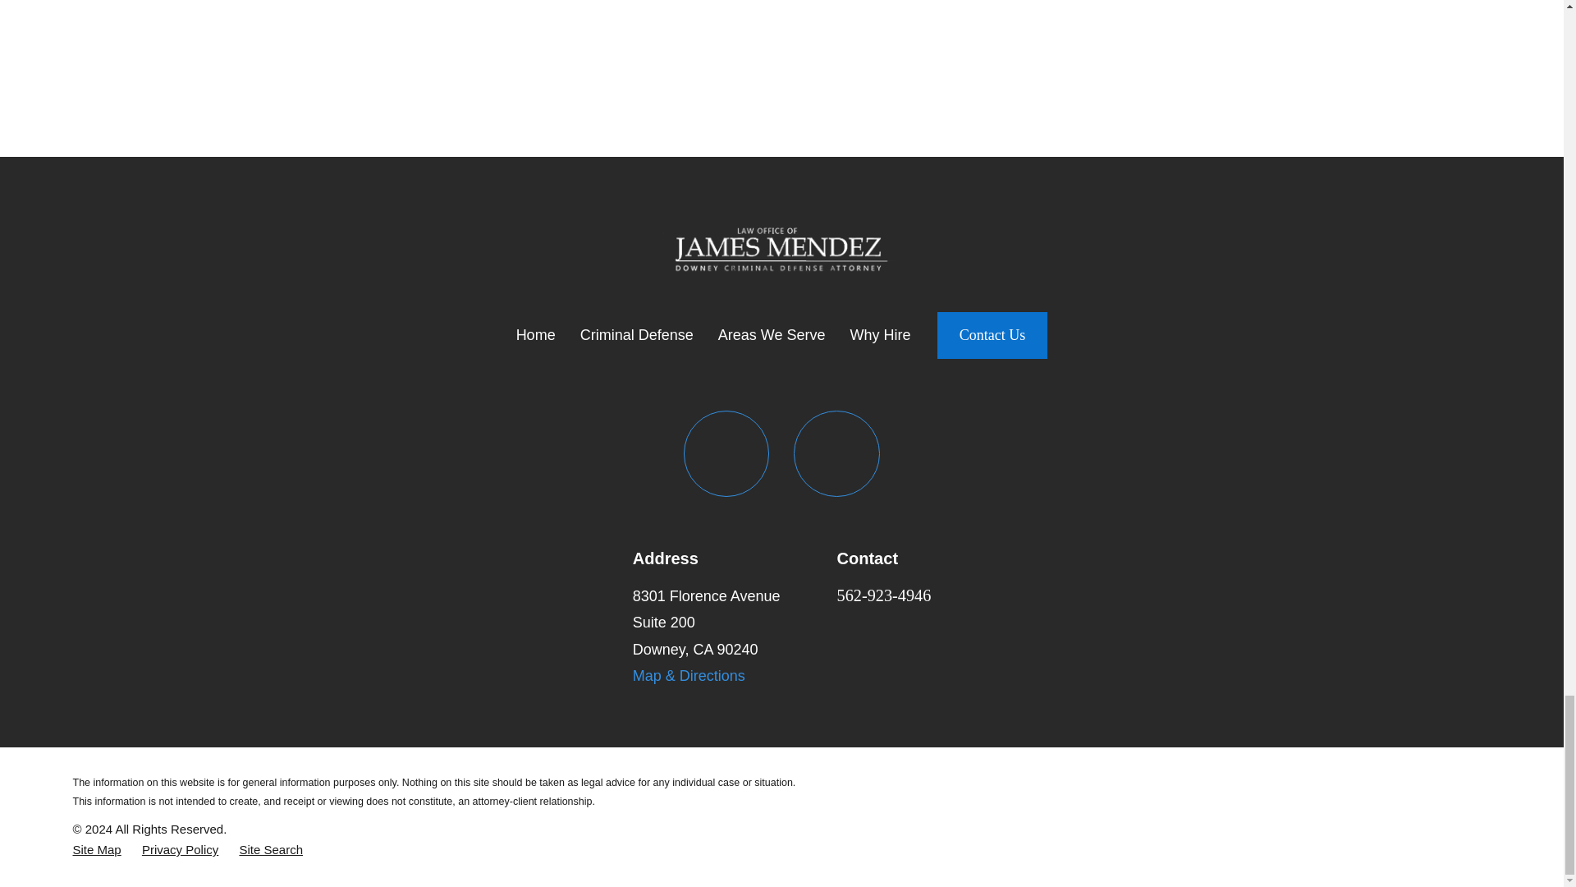 This screenshot has width=1576, height=887. What do you see at coordinates (781, 245) in the screenshot?
I see `Home` at bounding box center [781, 245].